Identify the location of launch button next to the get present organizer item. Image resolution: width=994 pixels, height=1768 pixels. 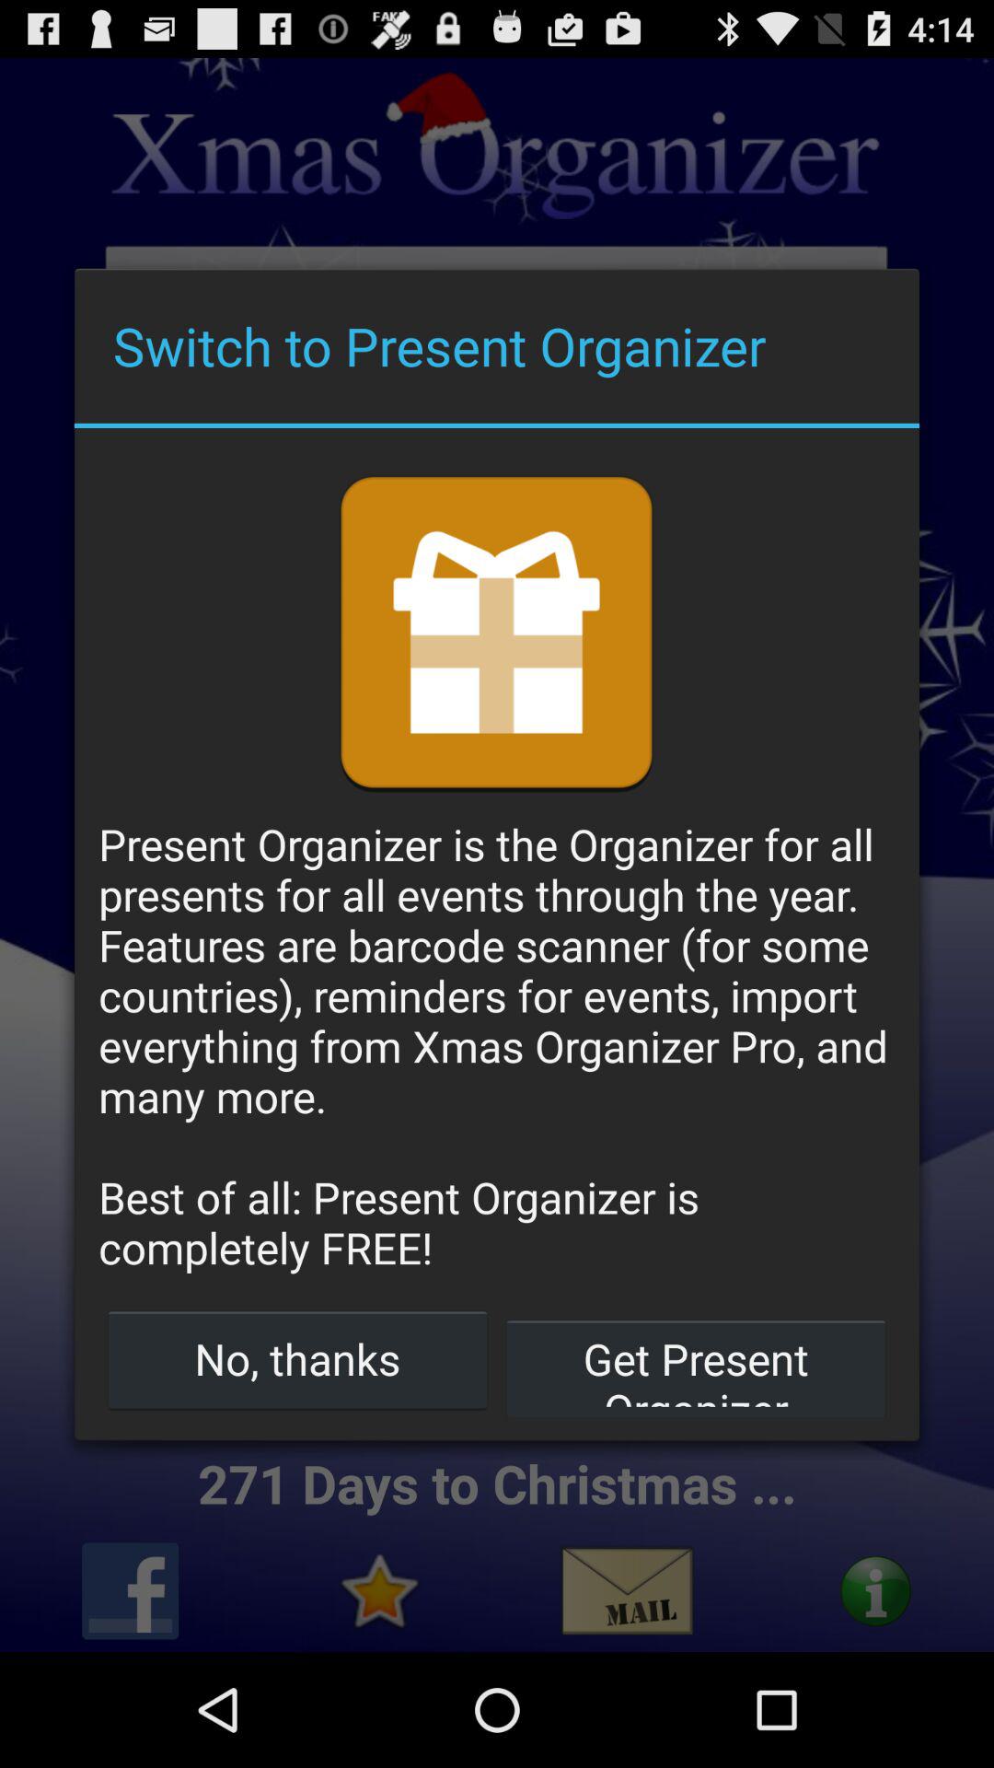
(298, 1358).